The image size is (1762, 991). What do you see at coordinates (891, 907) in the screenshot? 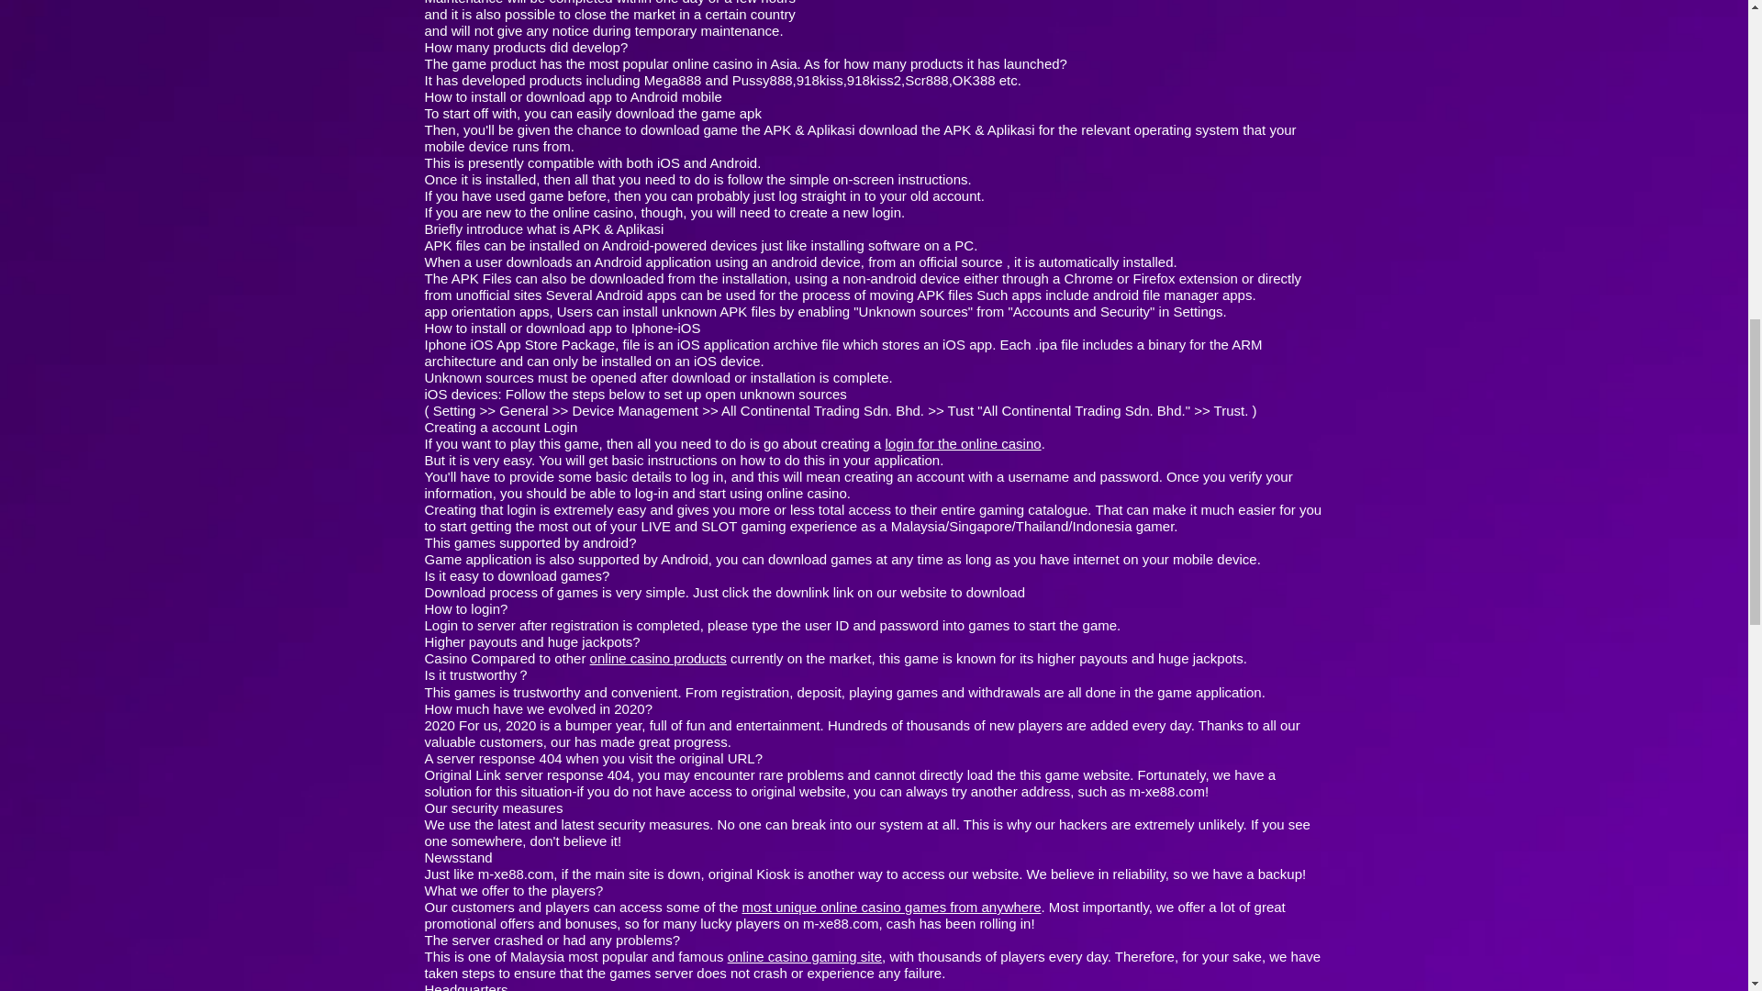
I see `most unique online casino games from anywhere` at bounding box center [891, 907].